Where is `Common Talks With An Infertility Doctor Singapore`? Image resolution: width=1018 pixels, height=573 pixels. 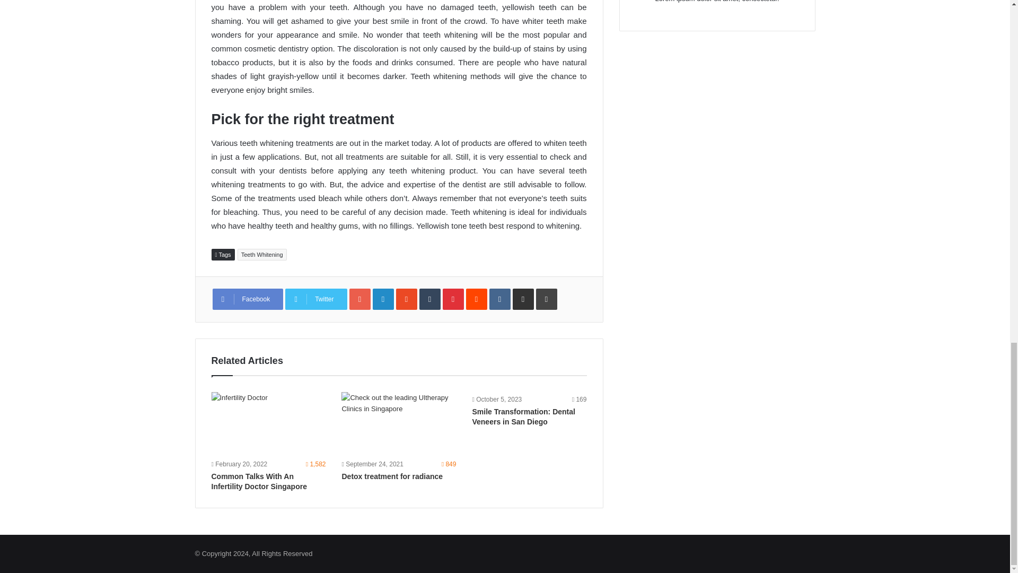
Common Talks With An Infertility Doctor Singapore is located at coordinates (268, 424).